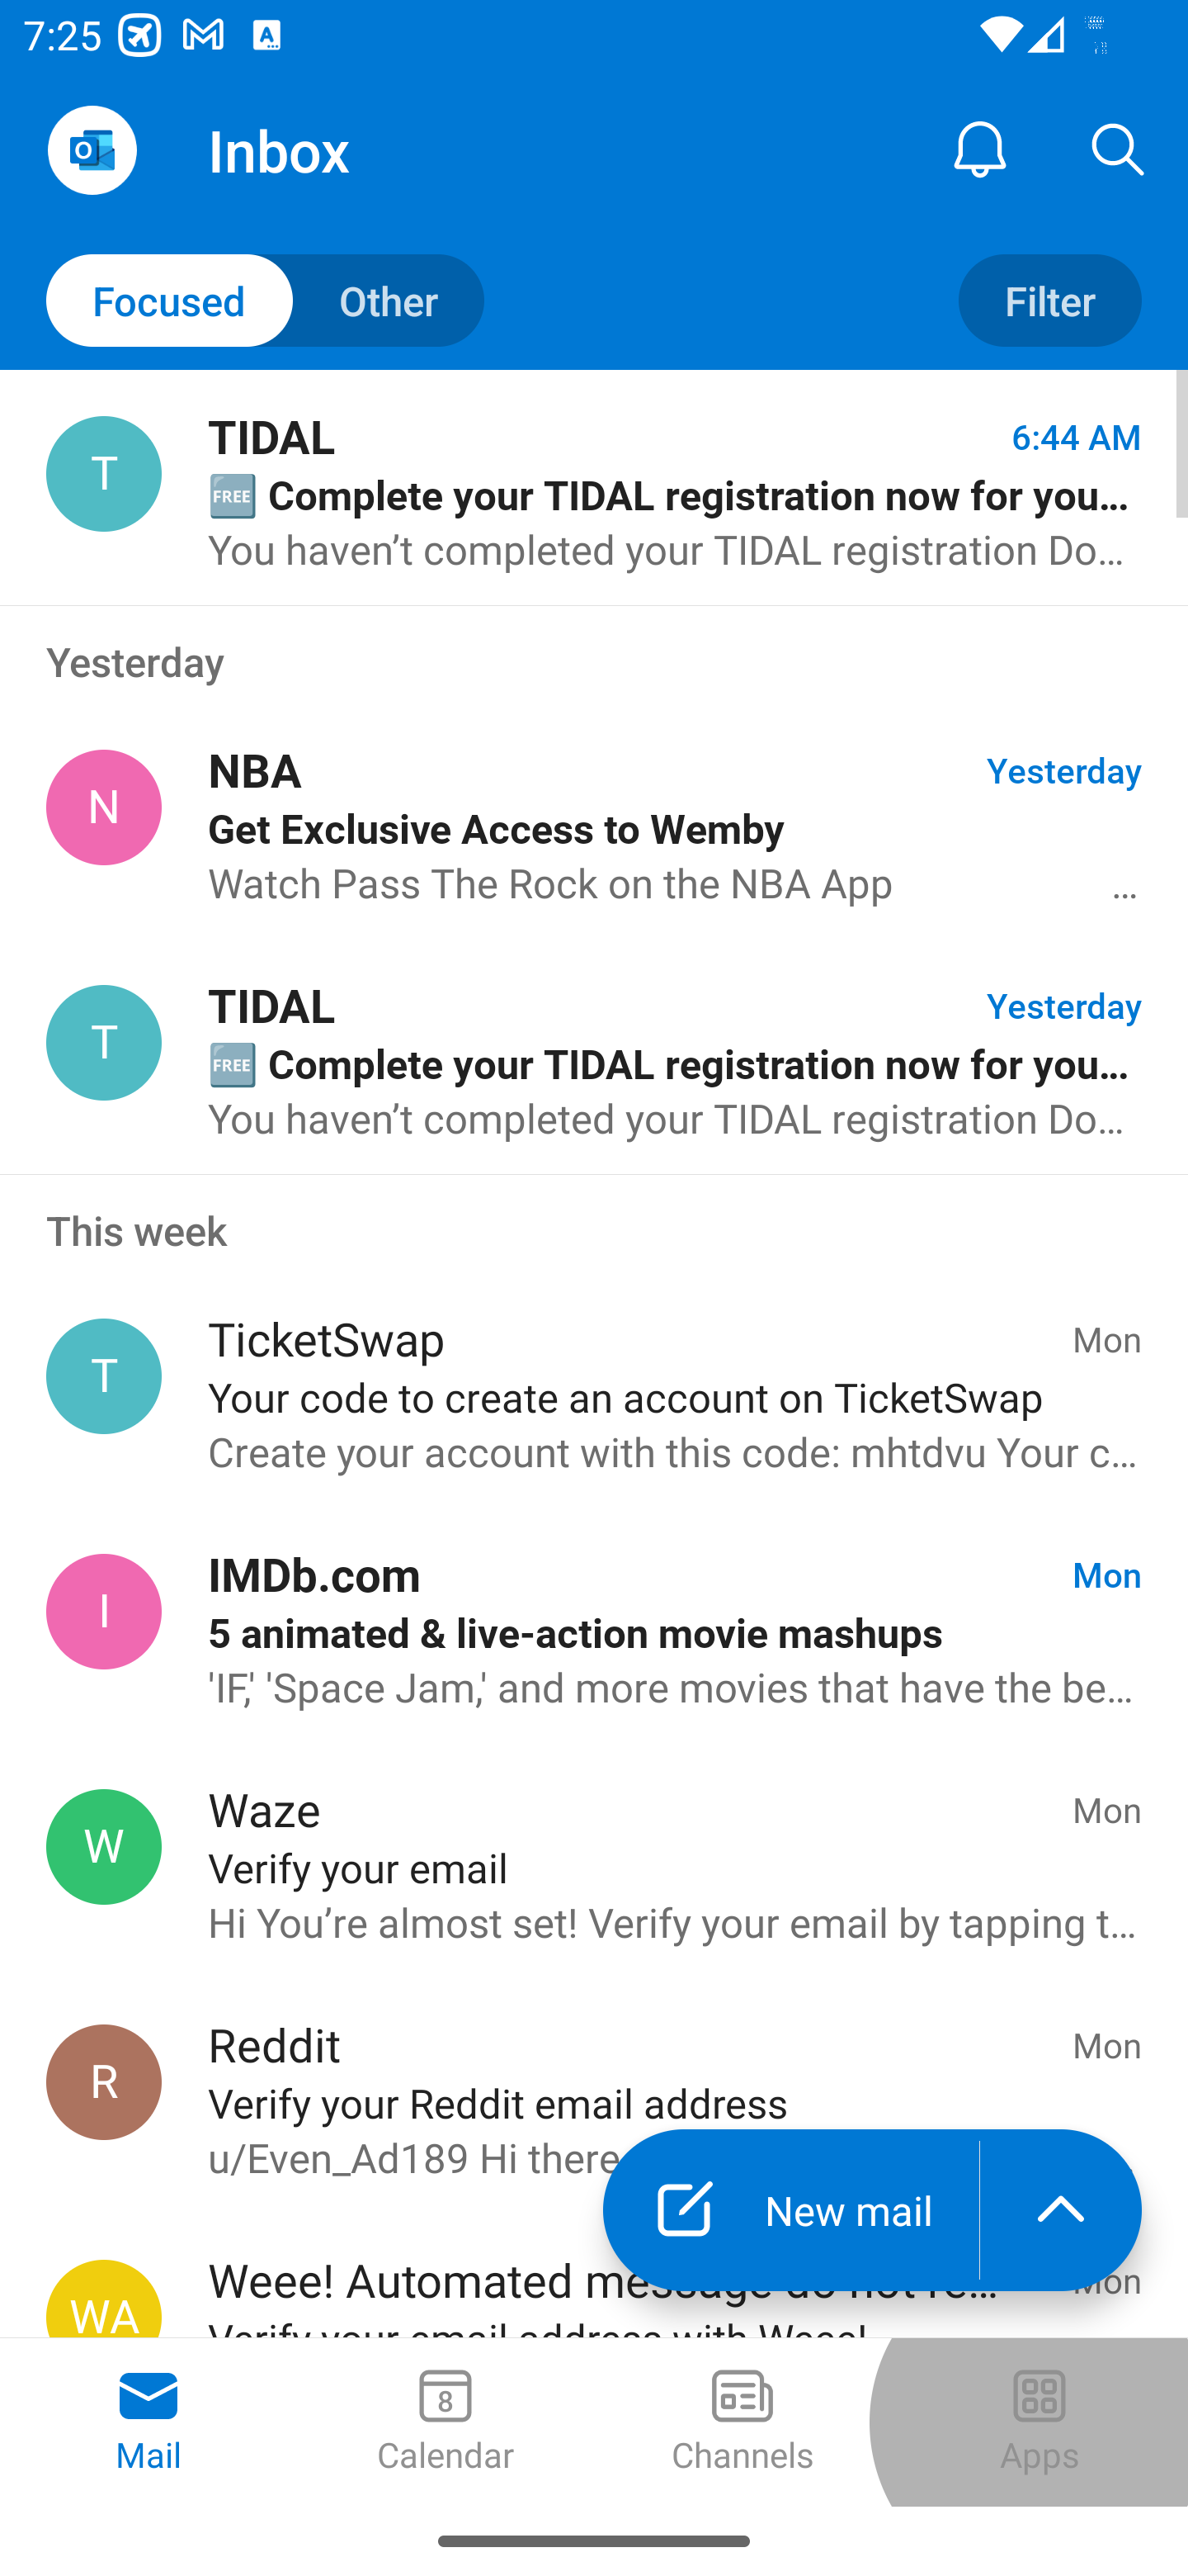  What do you see at coordinates (1049, 301) in the screenshot?
I see `Filter` at bounding box center [1049, 301].